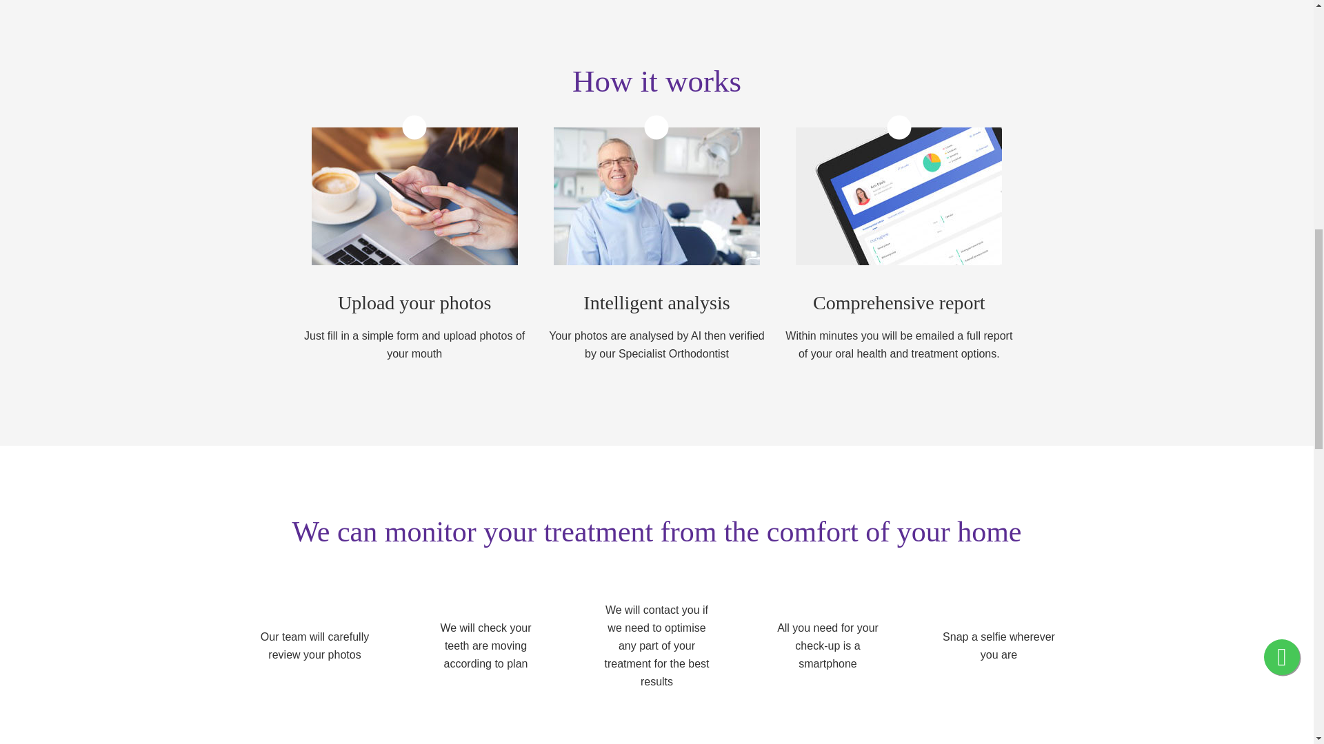 This screenshot has height=744, width=1324. What do you see at coordinates (656, 196) in the screenshot?
I see `Intelligent analysis` at bounding box center [656, 196].